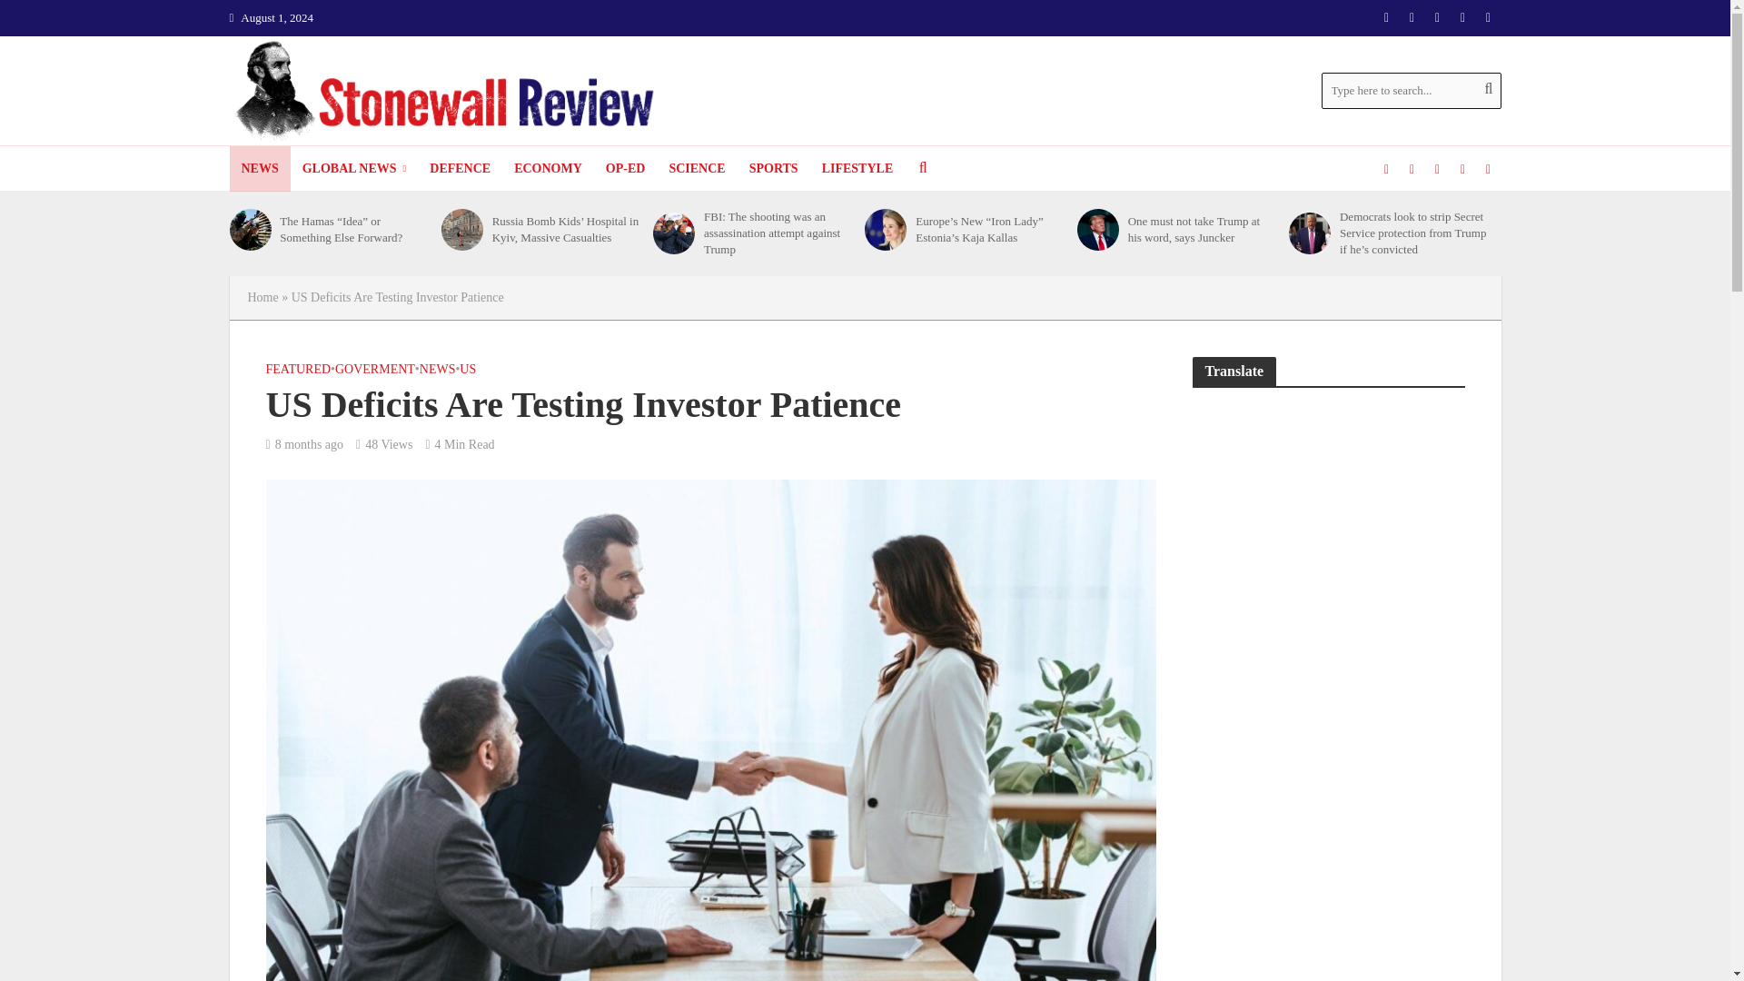 The height and width of the screenshot is (981, 1744). Describe the element at coordinates (1098, 230) in the screenshot. I see `One must not take Trump at his word, says Juncker` at that location.